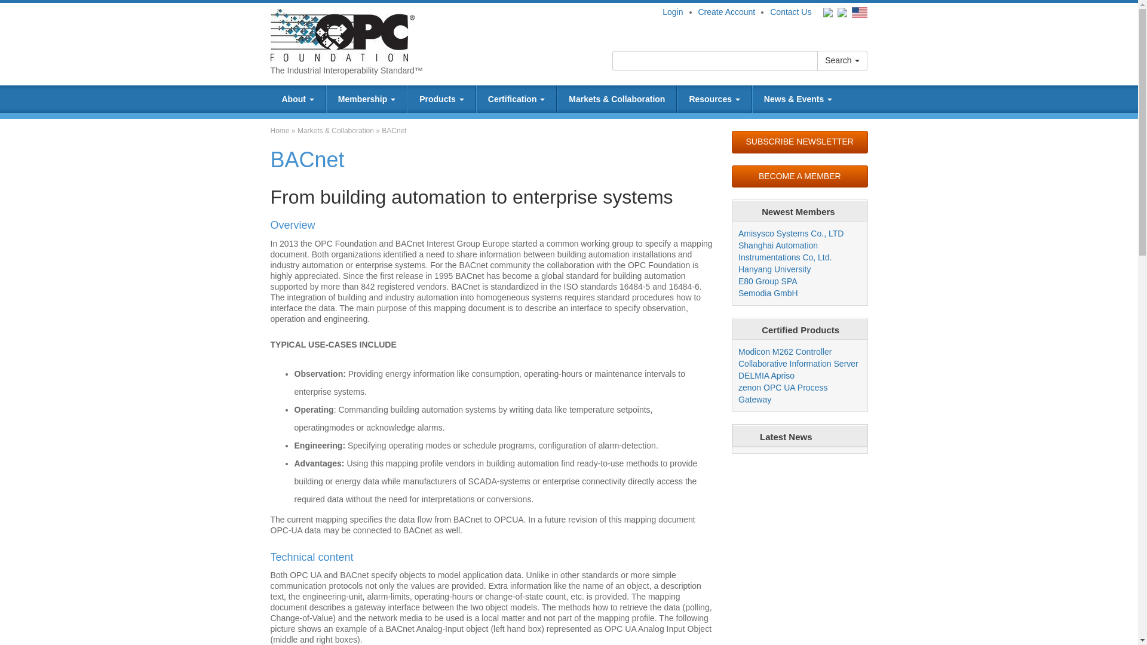  What do you see at coordinates (442, 99) in the screenshot?
I see `Products` at bounding box center [442, 99].